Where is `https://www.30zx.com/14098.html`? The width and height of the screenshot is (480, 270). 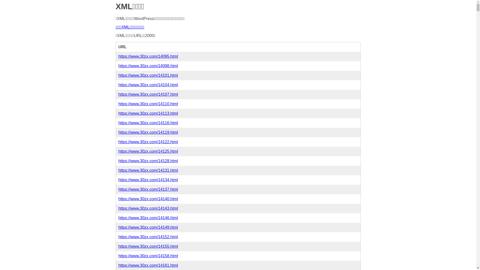 https://www.30zx.com/14098.html is located at coordinates (148, 66).